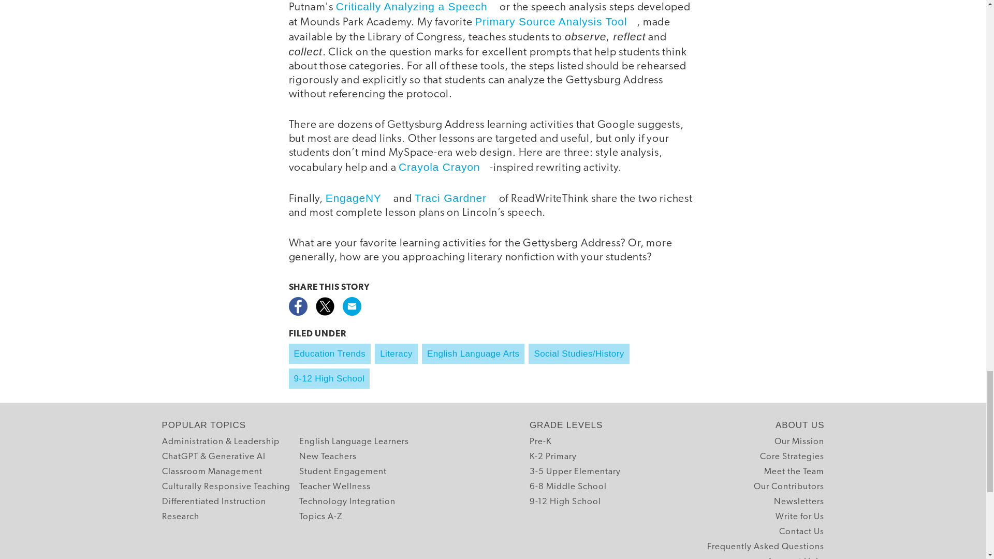 This screenshot has height=559, width=994. What do you see at coordinates (556, 21) in the screenshot?
I see `Primary Source Analysis Tool` at bounding box center [556, 21].